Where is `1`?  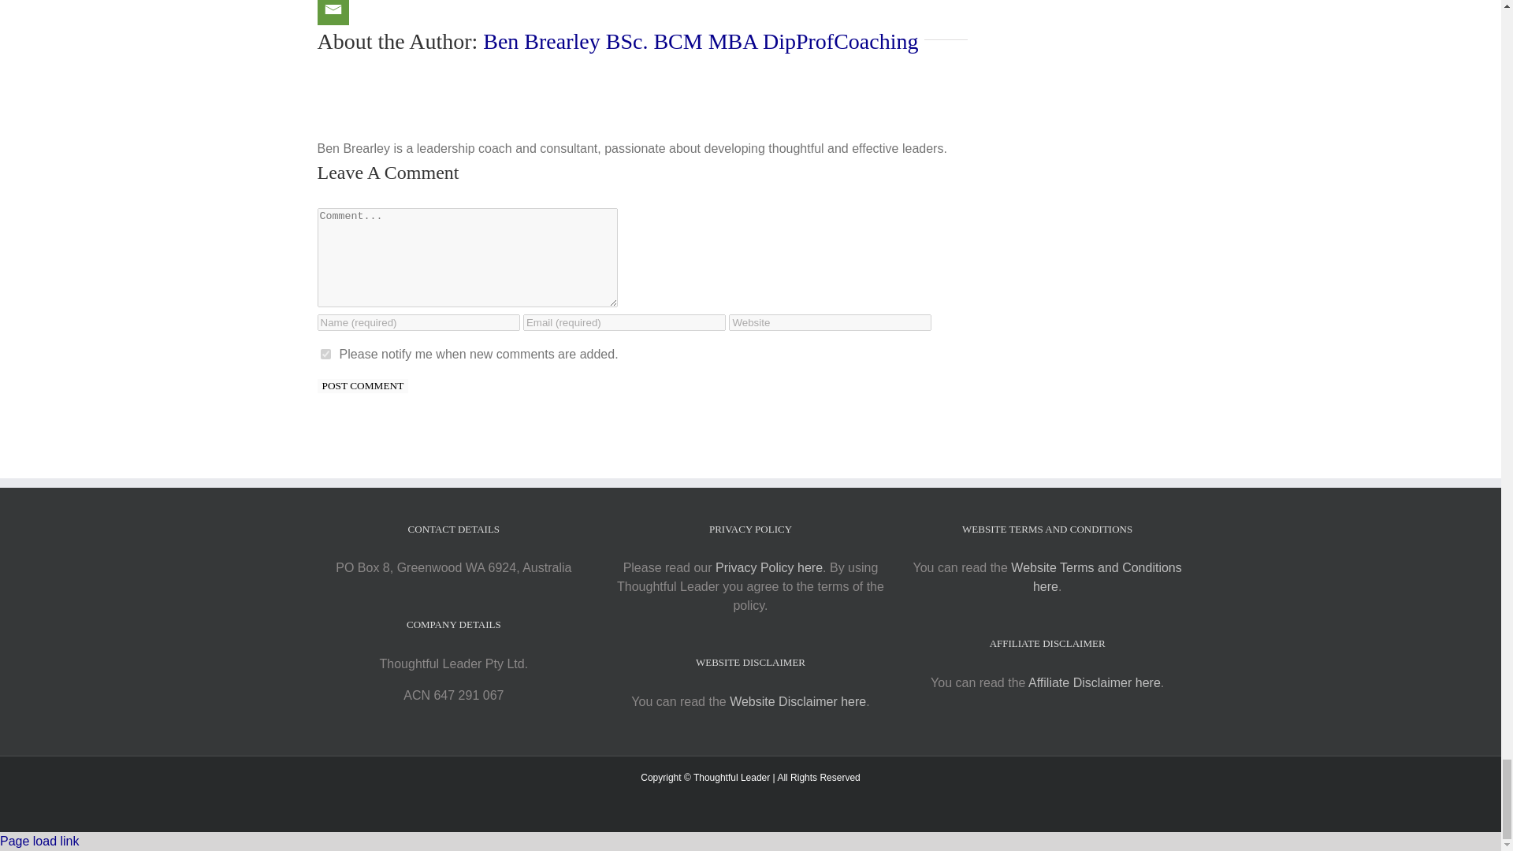
1 is located at coordinates (325, 353).